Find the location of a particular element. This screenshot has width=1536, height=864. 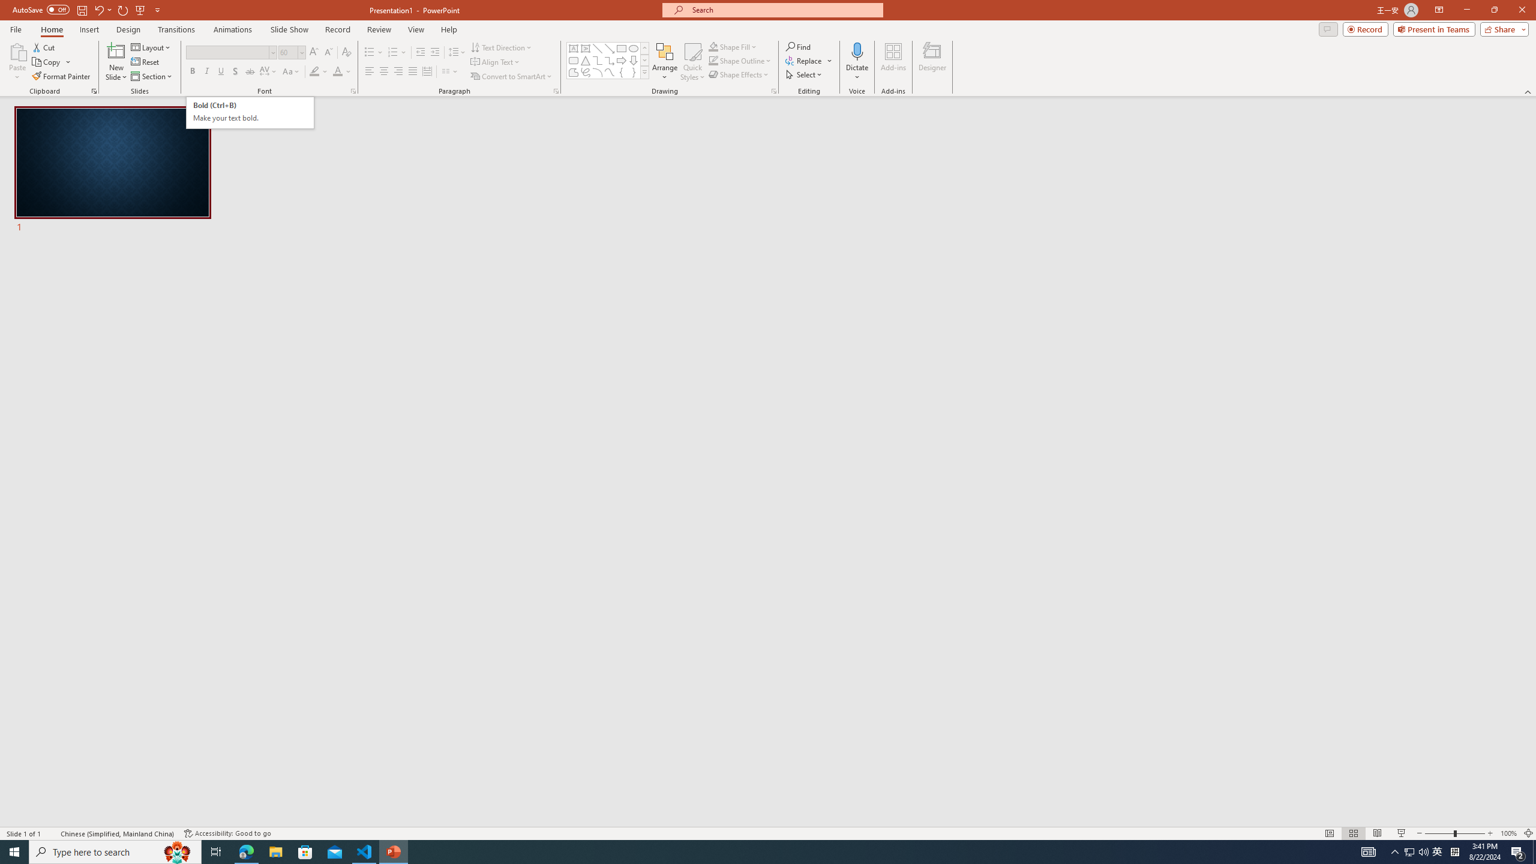

Accessibility Checker Accessibility: Good to go is located at coordinates (228, 833).